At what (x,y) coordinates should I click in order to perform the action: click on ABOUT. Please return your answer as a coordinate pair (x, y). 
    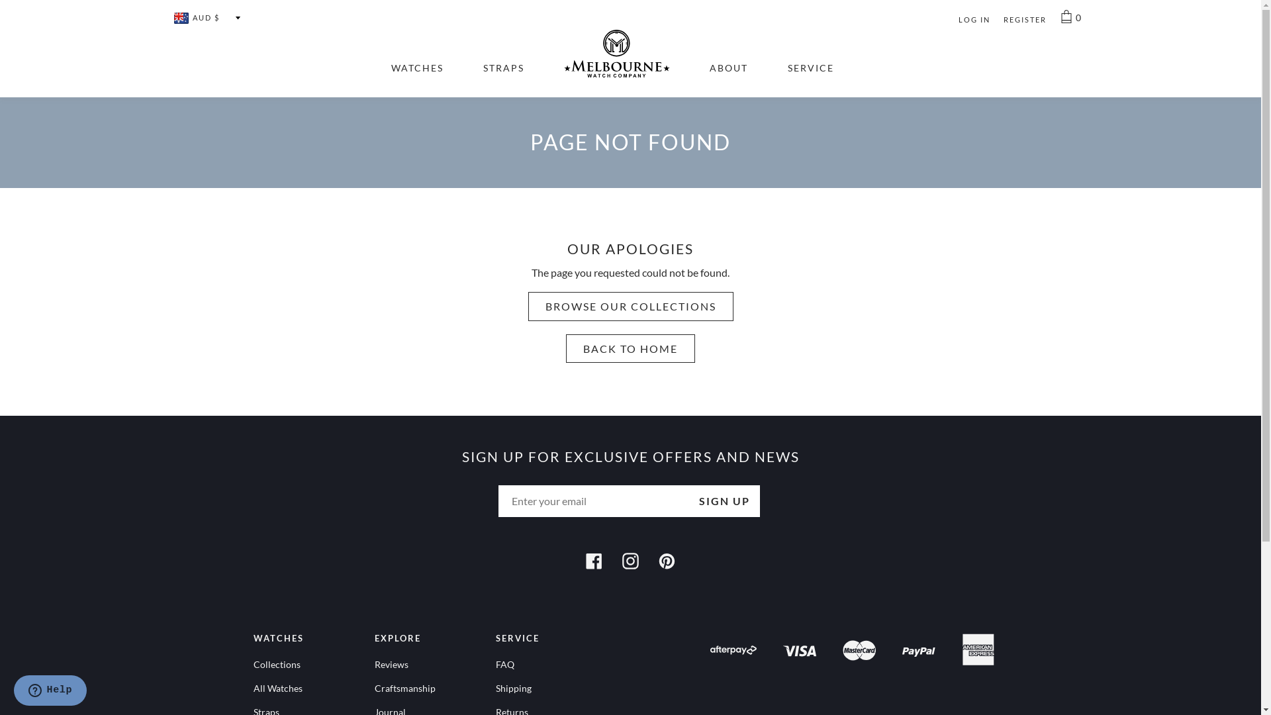
    Looking at the image, I should click on (729, 68).